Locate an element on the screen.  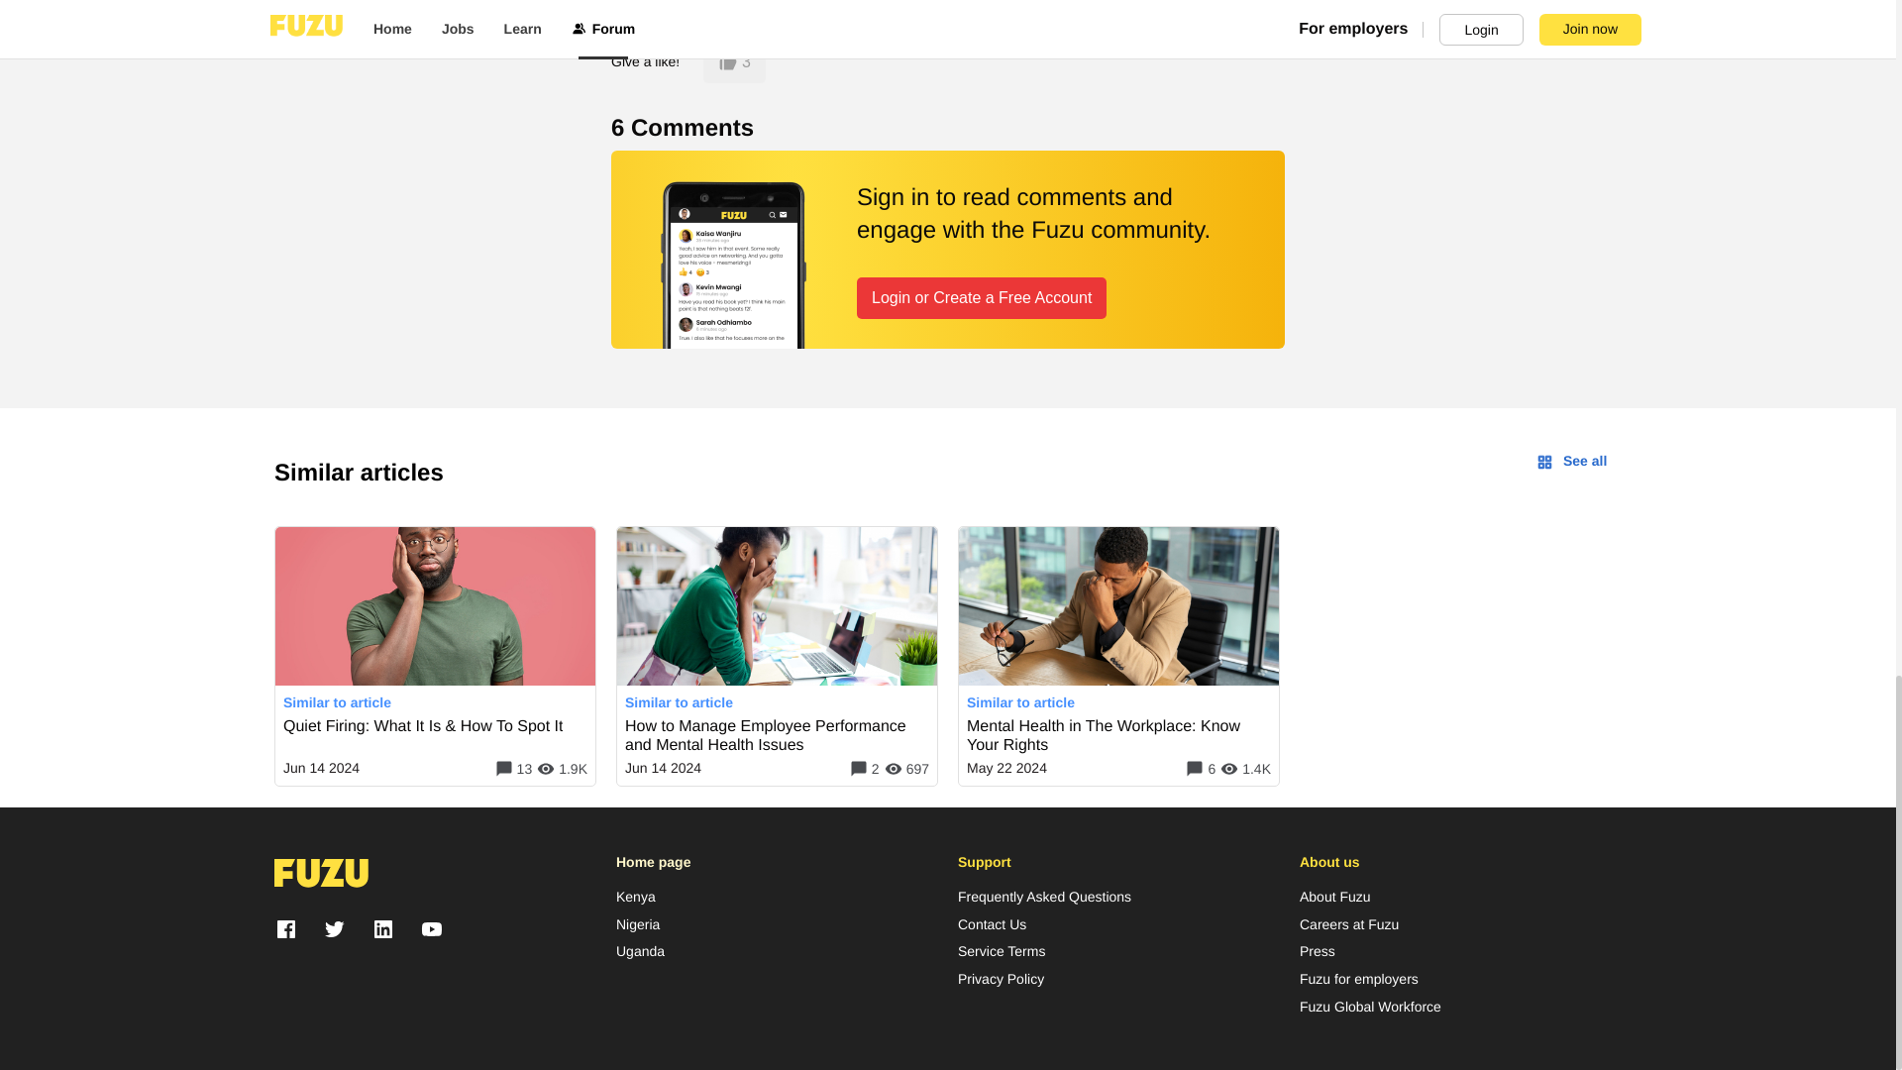
Login or Create a Free Account is located at coordinates (982, 297).